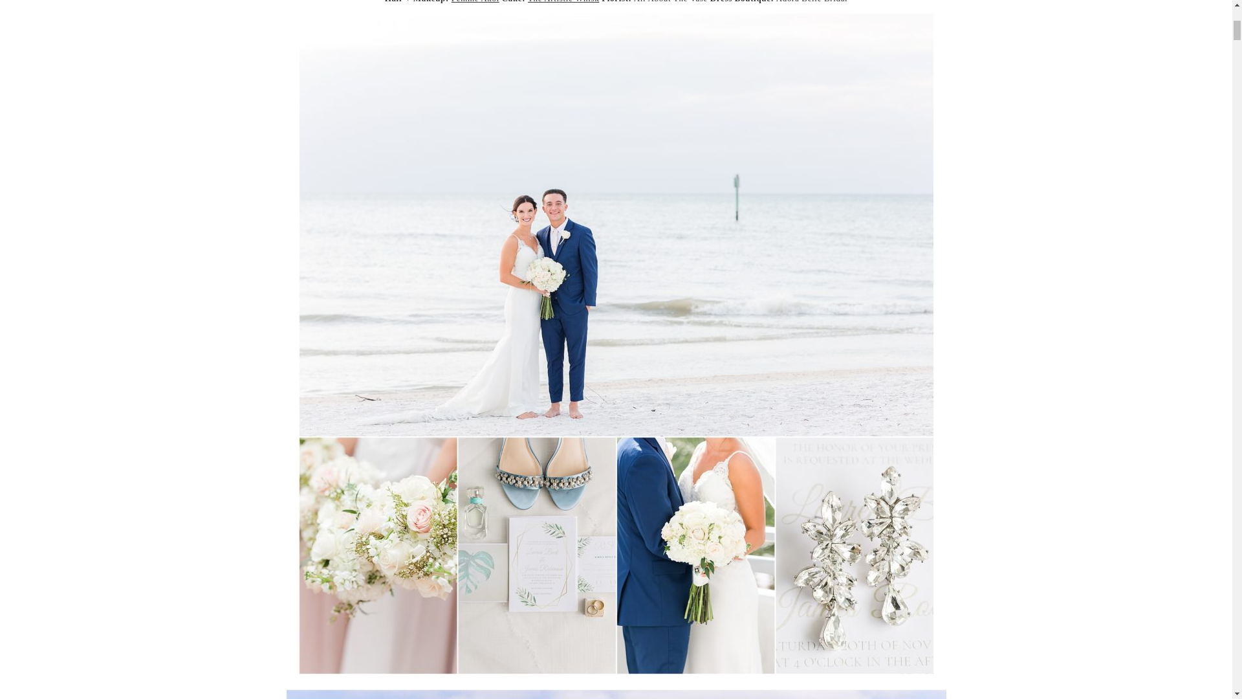 The width and height of the screenshot is (1242, 699). Describe the element at coordinates (563, 1) in the screenshot. I see `The Artistic Whisk` at that location.